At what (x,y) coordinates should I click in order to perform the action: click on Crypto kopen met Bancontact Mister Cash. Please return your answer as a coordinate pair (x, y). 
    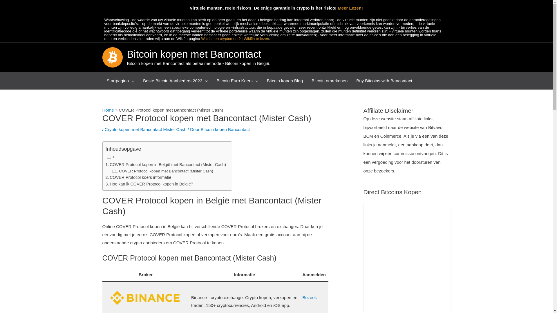
    Looking at the image, I should click on (146, 129).